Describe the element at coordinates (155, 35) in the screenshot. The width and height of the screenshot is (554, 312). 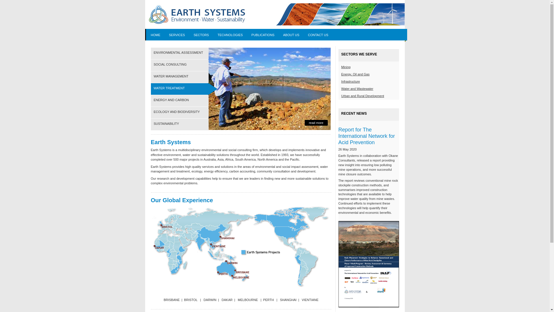
I see `HOME` at that location.